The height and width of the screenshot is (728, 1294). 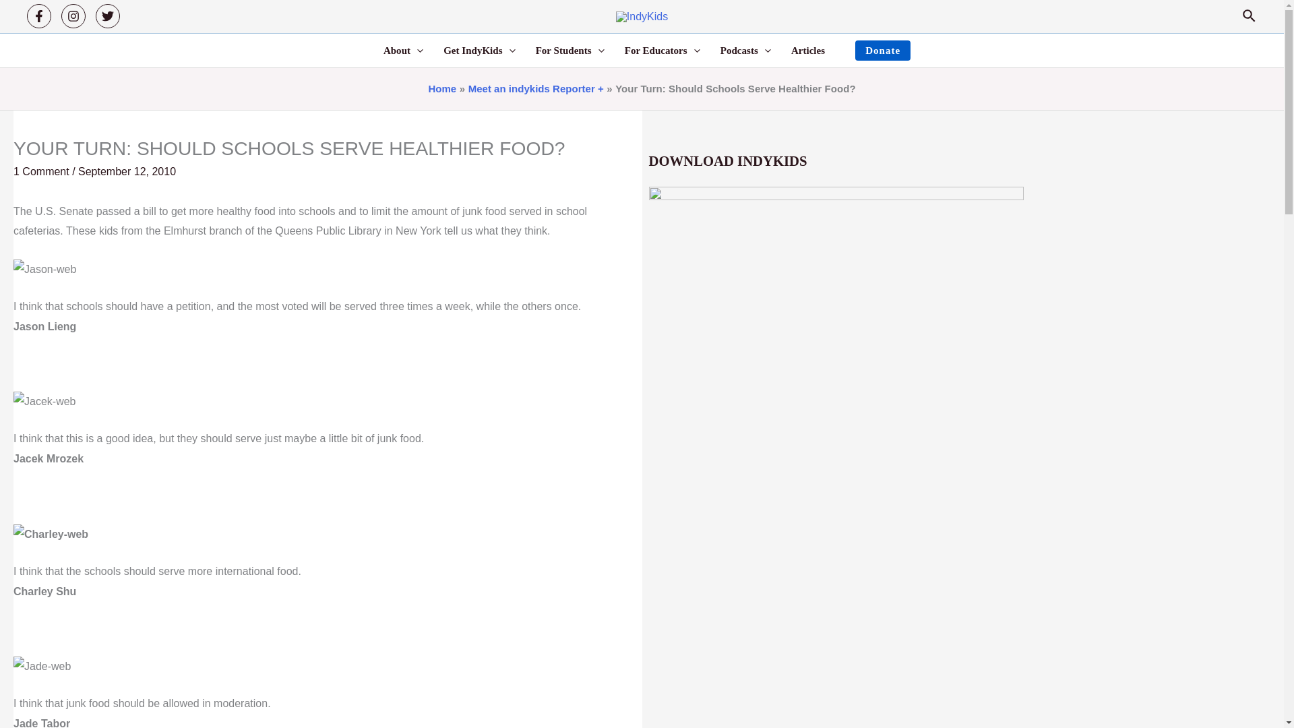 What do you see at coordinates (50, 534) in the screenshot?
I see `Charley-web` at bounding box center [50, 534].